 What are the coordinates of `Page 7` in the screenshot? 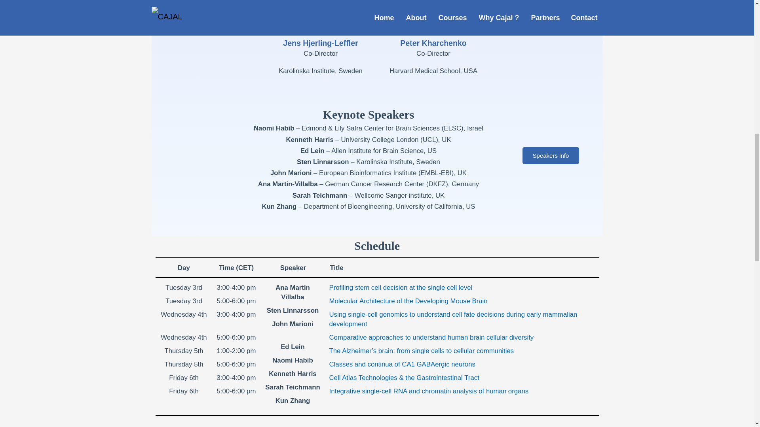 It's located at (369, 201).